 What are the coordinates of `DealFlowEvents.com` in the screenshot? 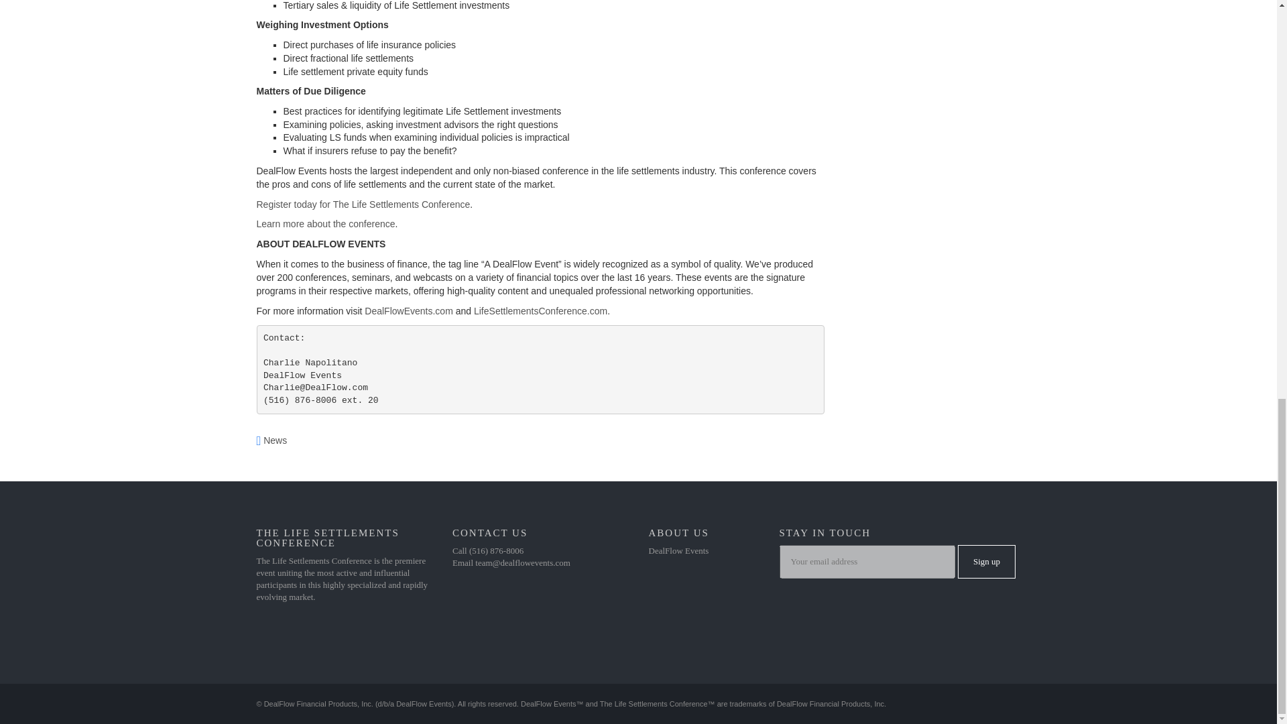 It's located at (408, 310).